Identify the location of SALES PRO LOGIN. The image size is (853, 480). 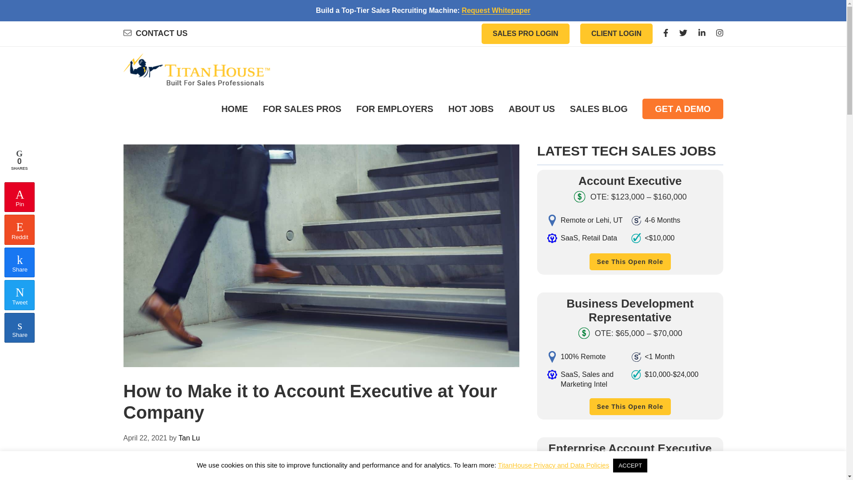
(526, 34).